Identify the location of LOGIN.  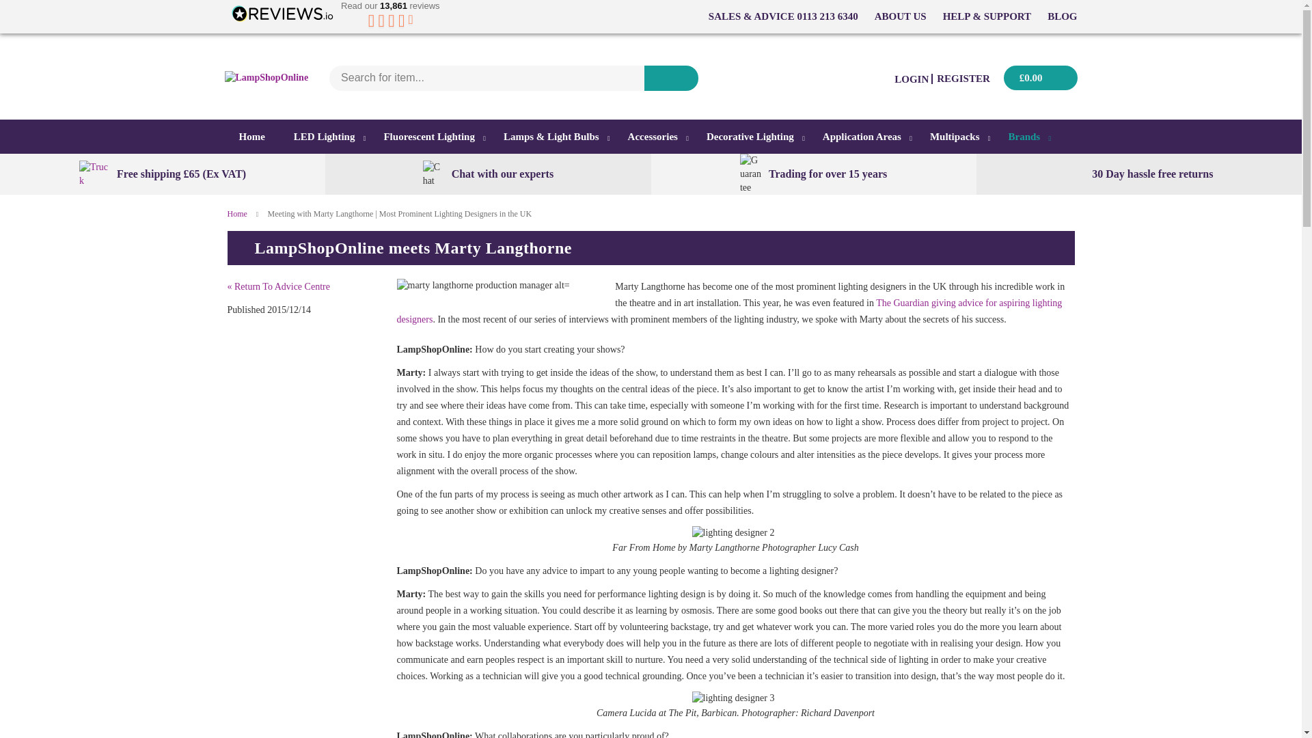
(912, 79).